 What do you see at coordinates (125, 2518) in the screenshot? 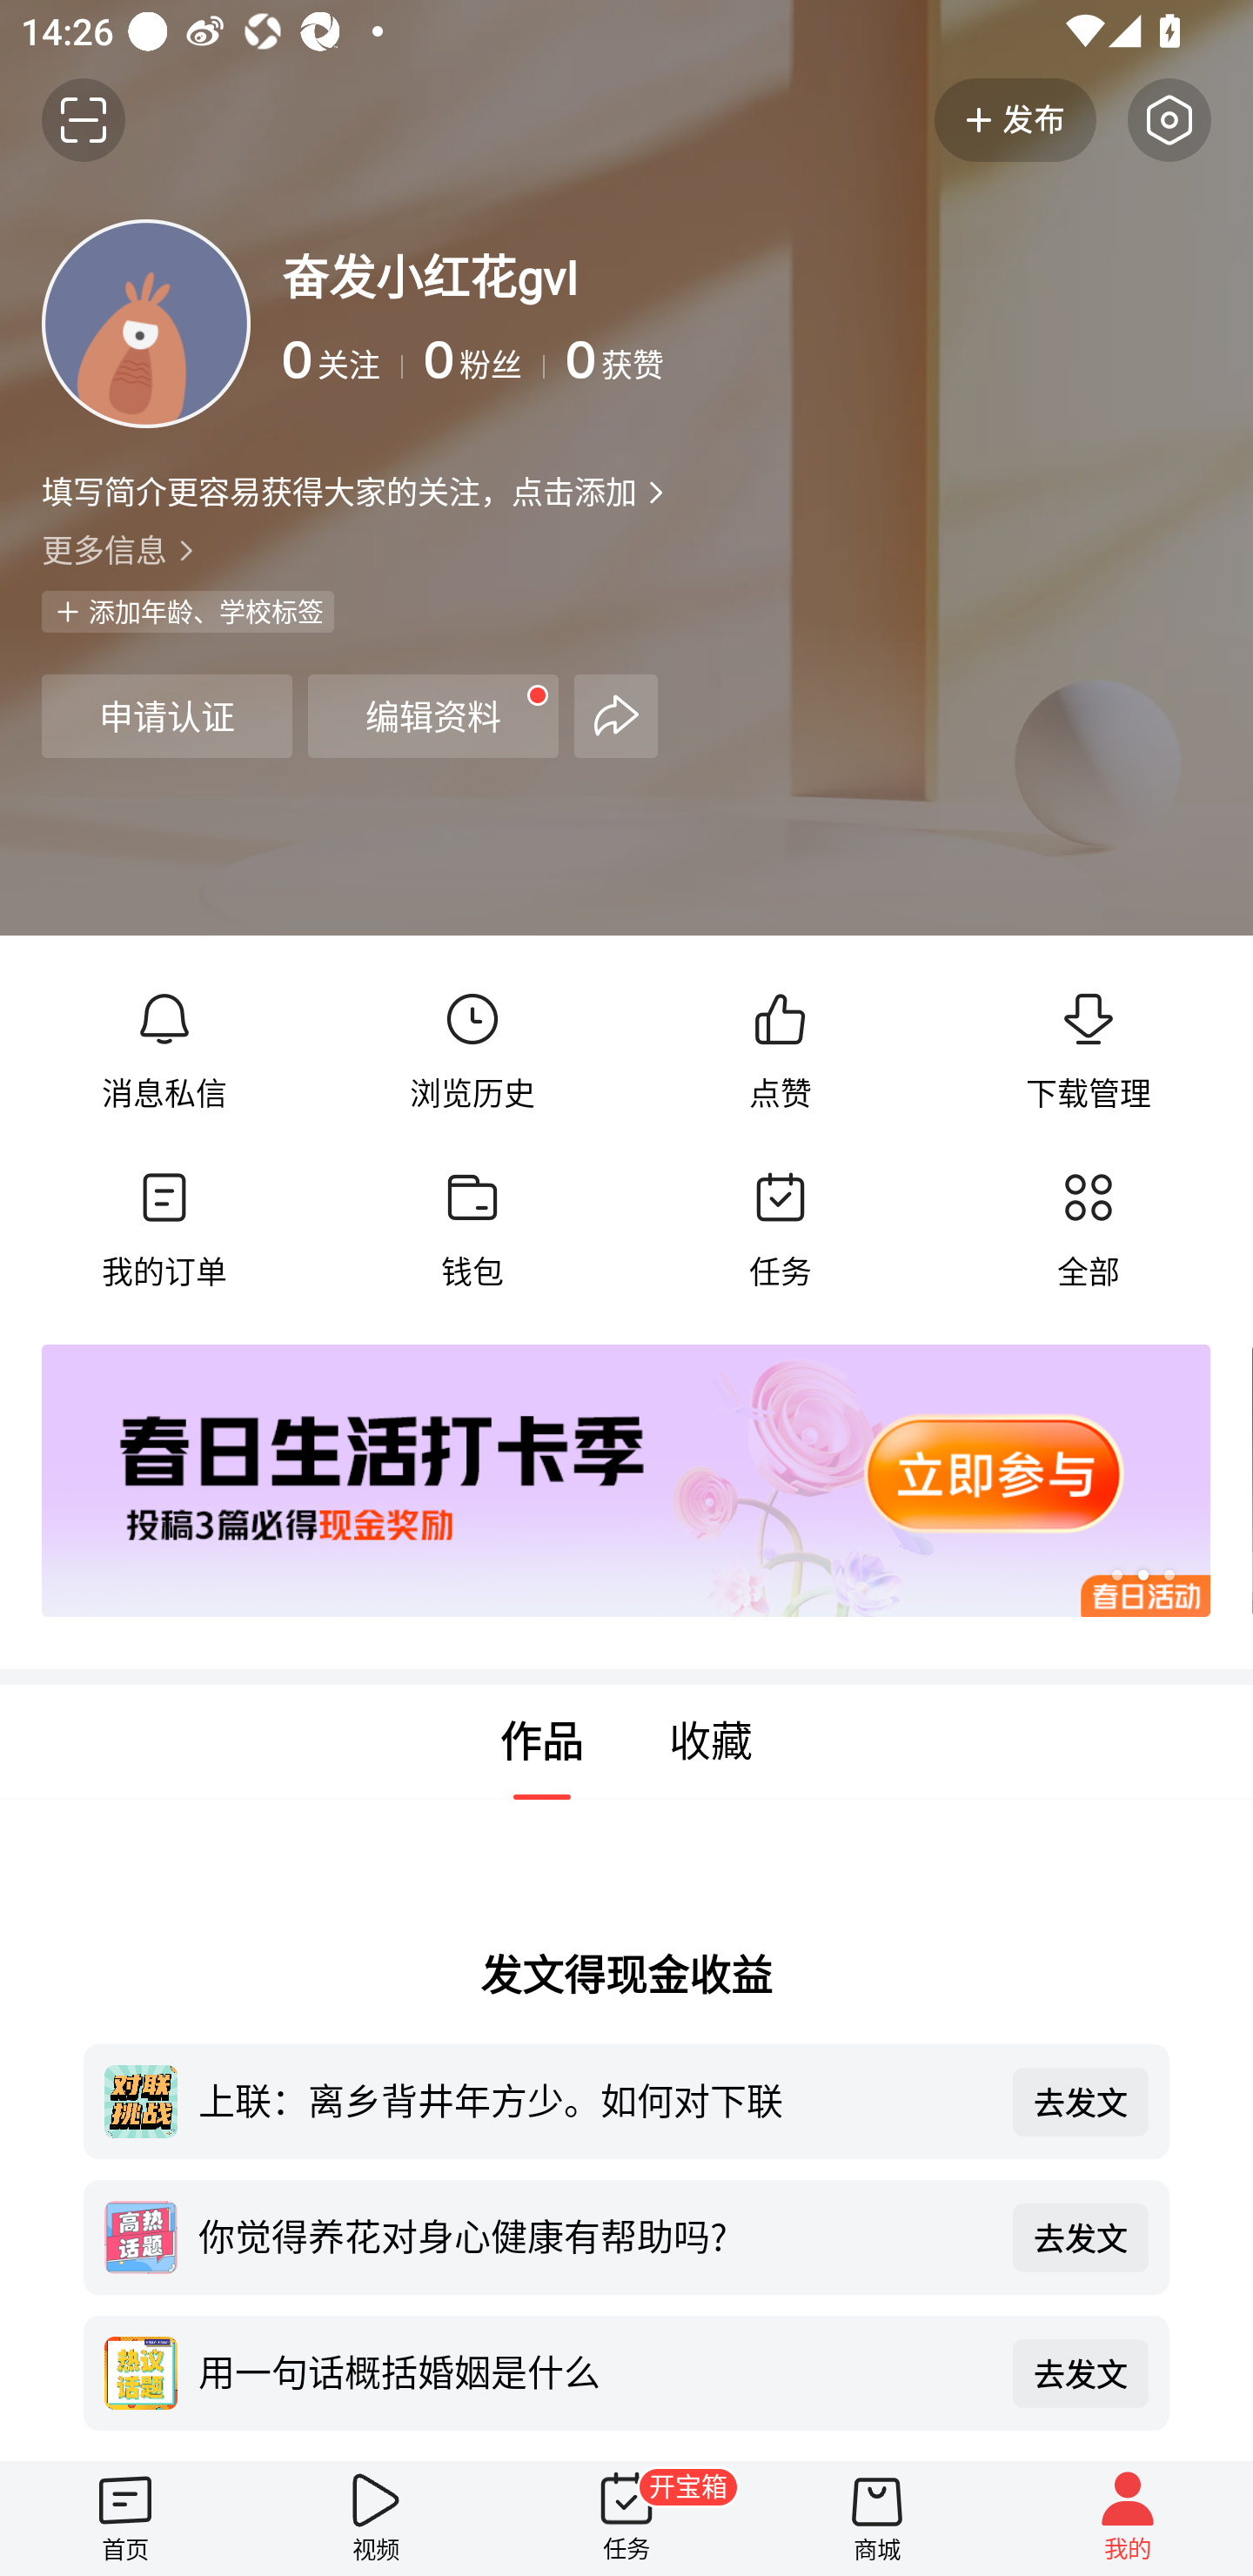
I see `首页` at bounding box center [125, 2518].